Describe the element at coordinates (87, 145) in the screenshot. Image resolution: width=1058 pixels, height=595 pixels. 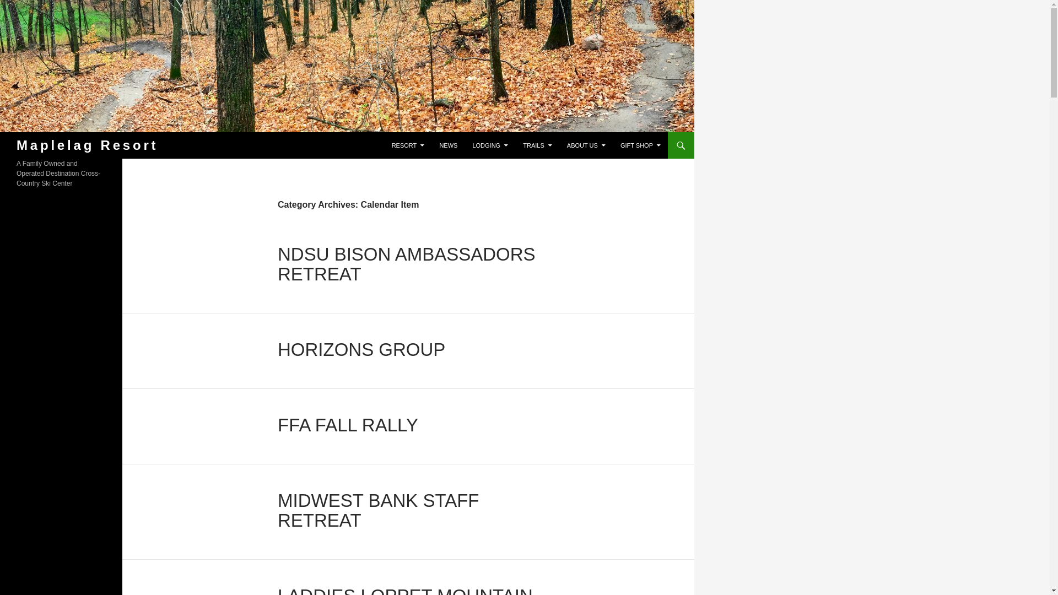
I see `Maplelag Resort` at that location.